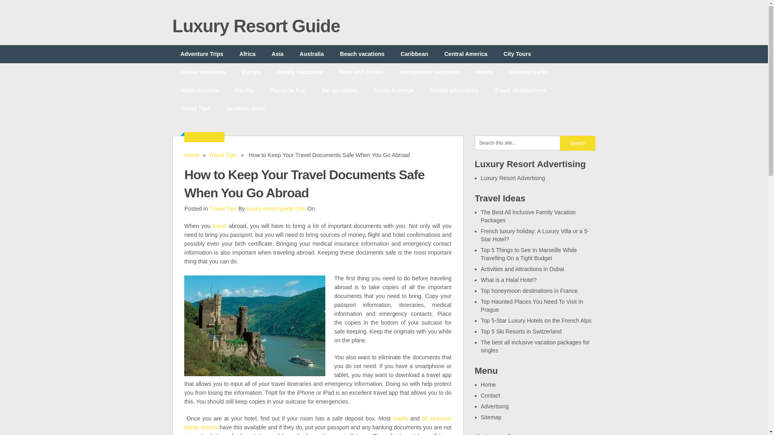 The height and width of the screenshot is (435, 774). I want to click on Search, so click(577, 143).